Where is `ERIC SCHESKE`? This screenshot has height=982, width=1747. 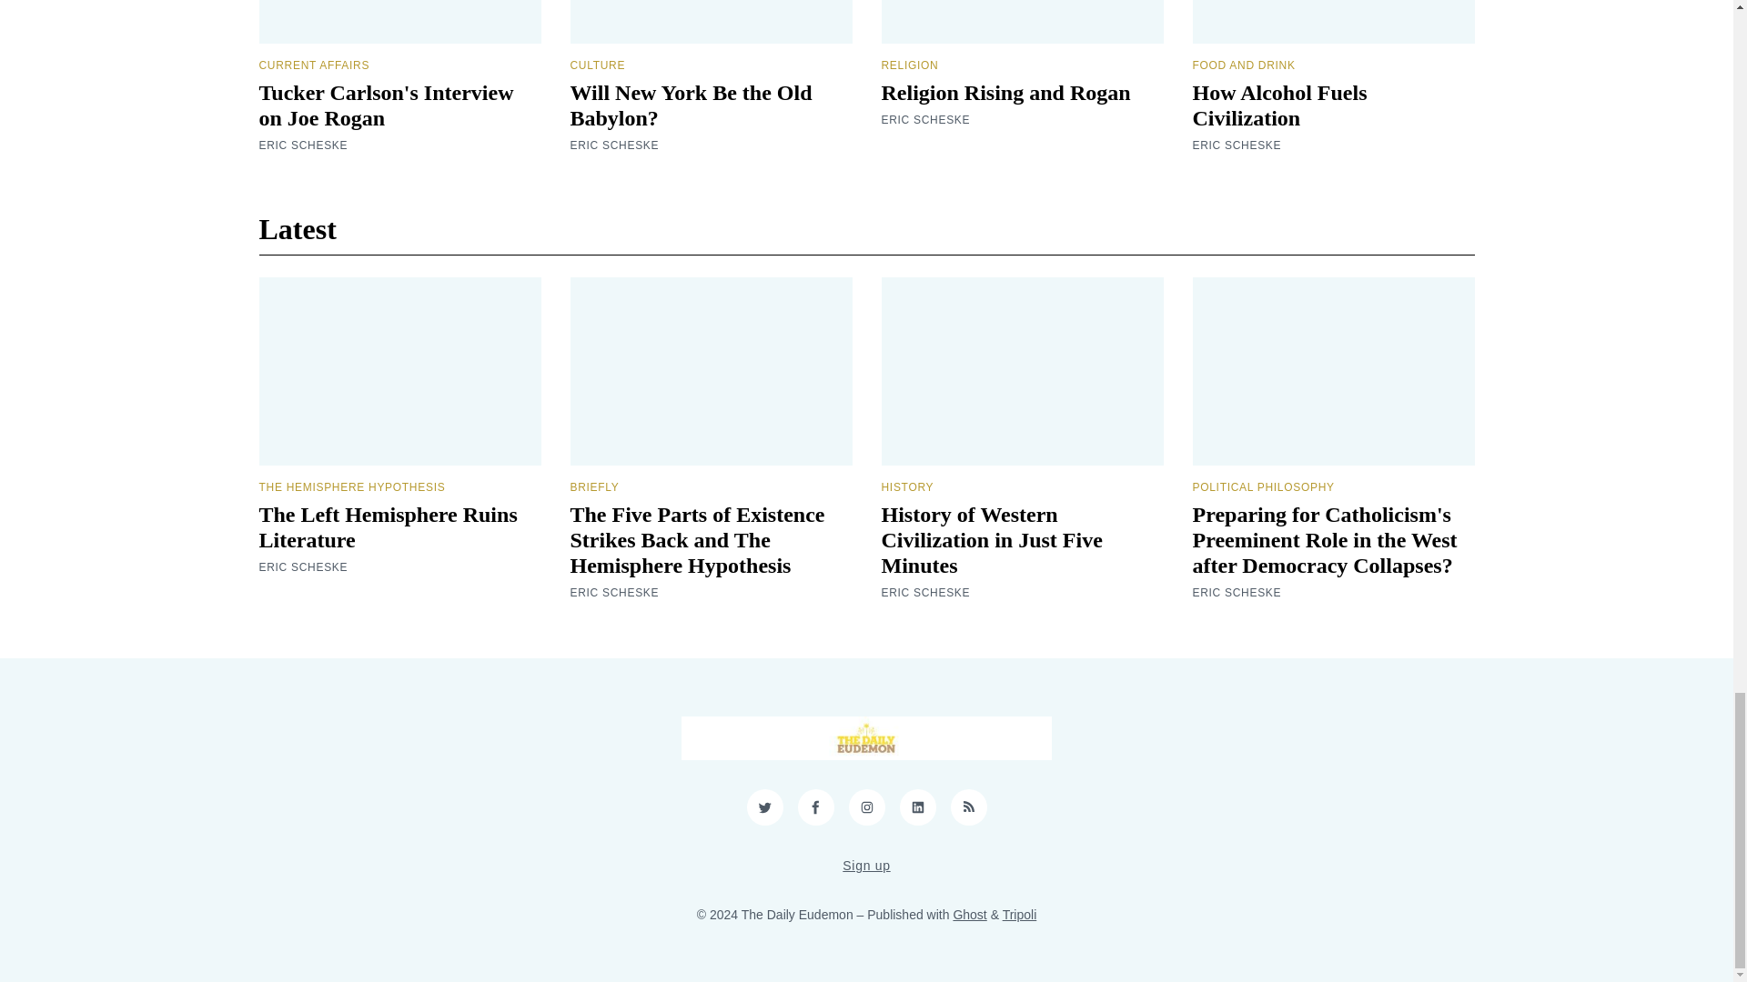
ERIC SCHESKE is located at coordinates (924, 120).